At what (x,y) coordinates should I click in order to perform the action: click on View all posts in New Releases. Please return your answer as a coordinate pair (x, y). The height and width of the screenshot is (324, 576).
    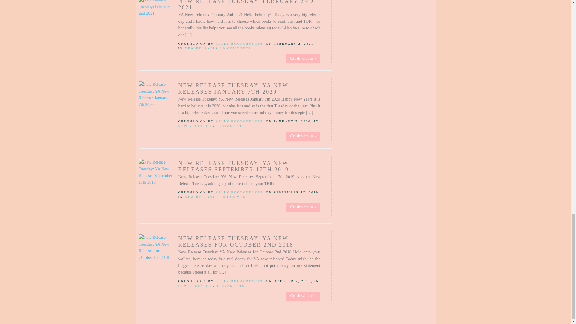
    Looking at the image, I should click on (202, 48).